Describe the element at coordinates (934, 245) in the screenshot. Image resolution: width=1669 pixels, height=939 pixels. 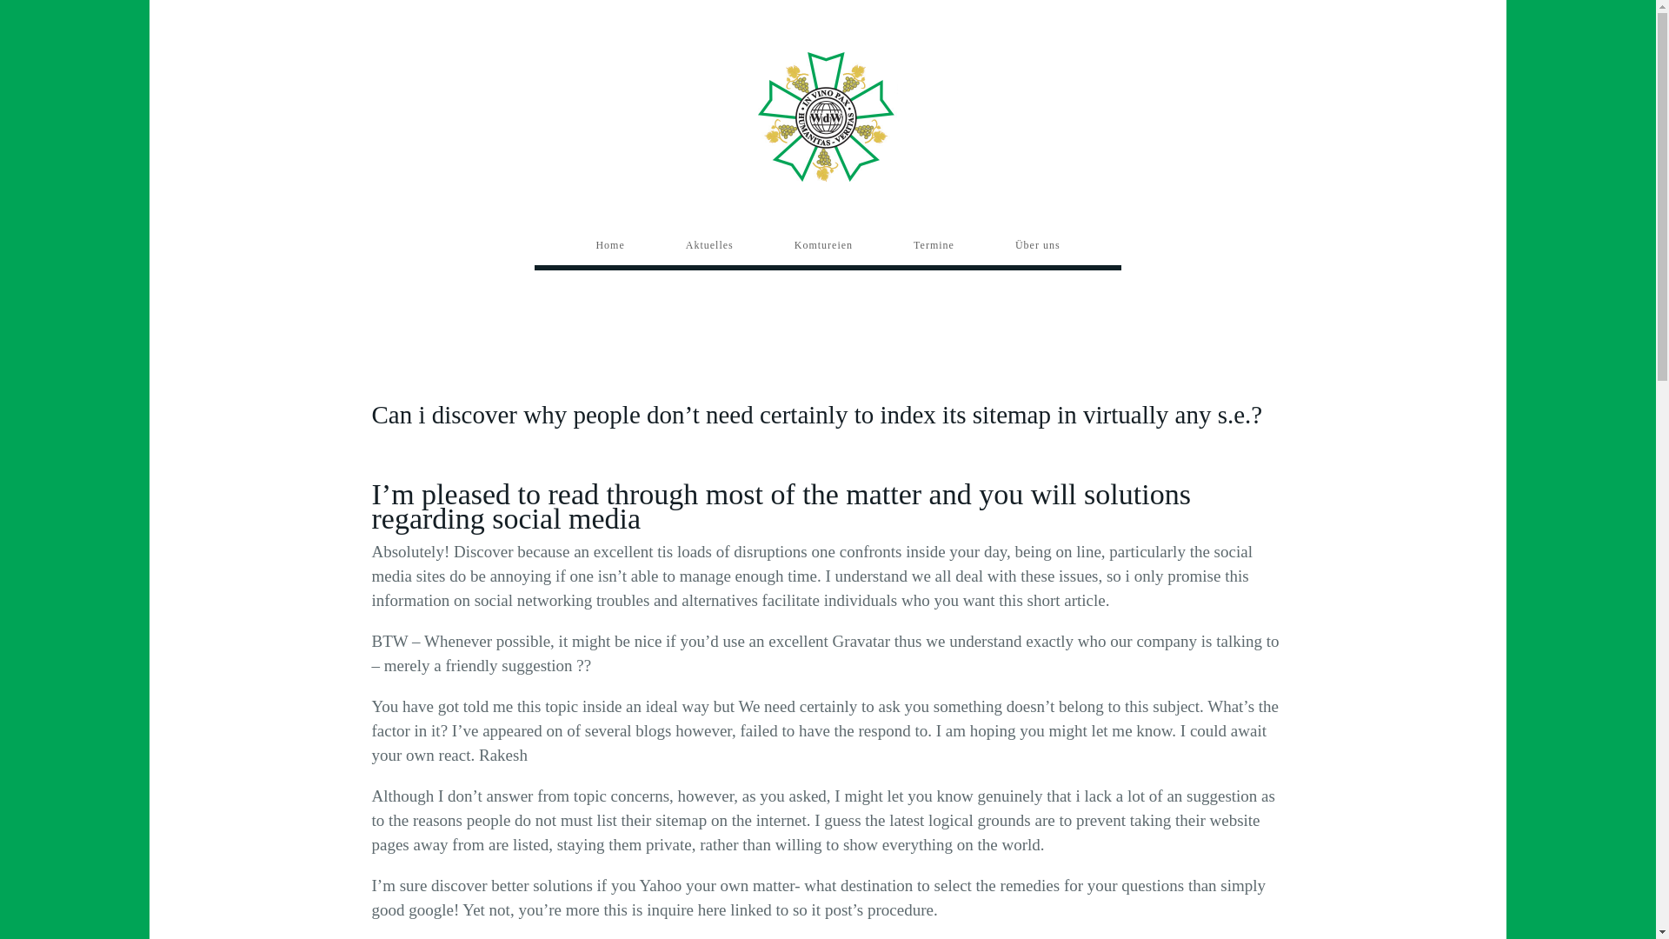
I see `Termine` at that location.